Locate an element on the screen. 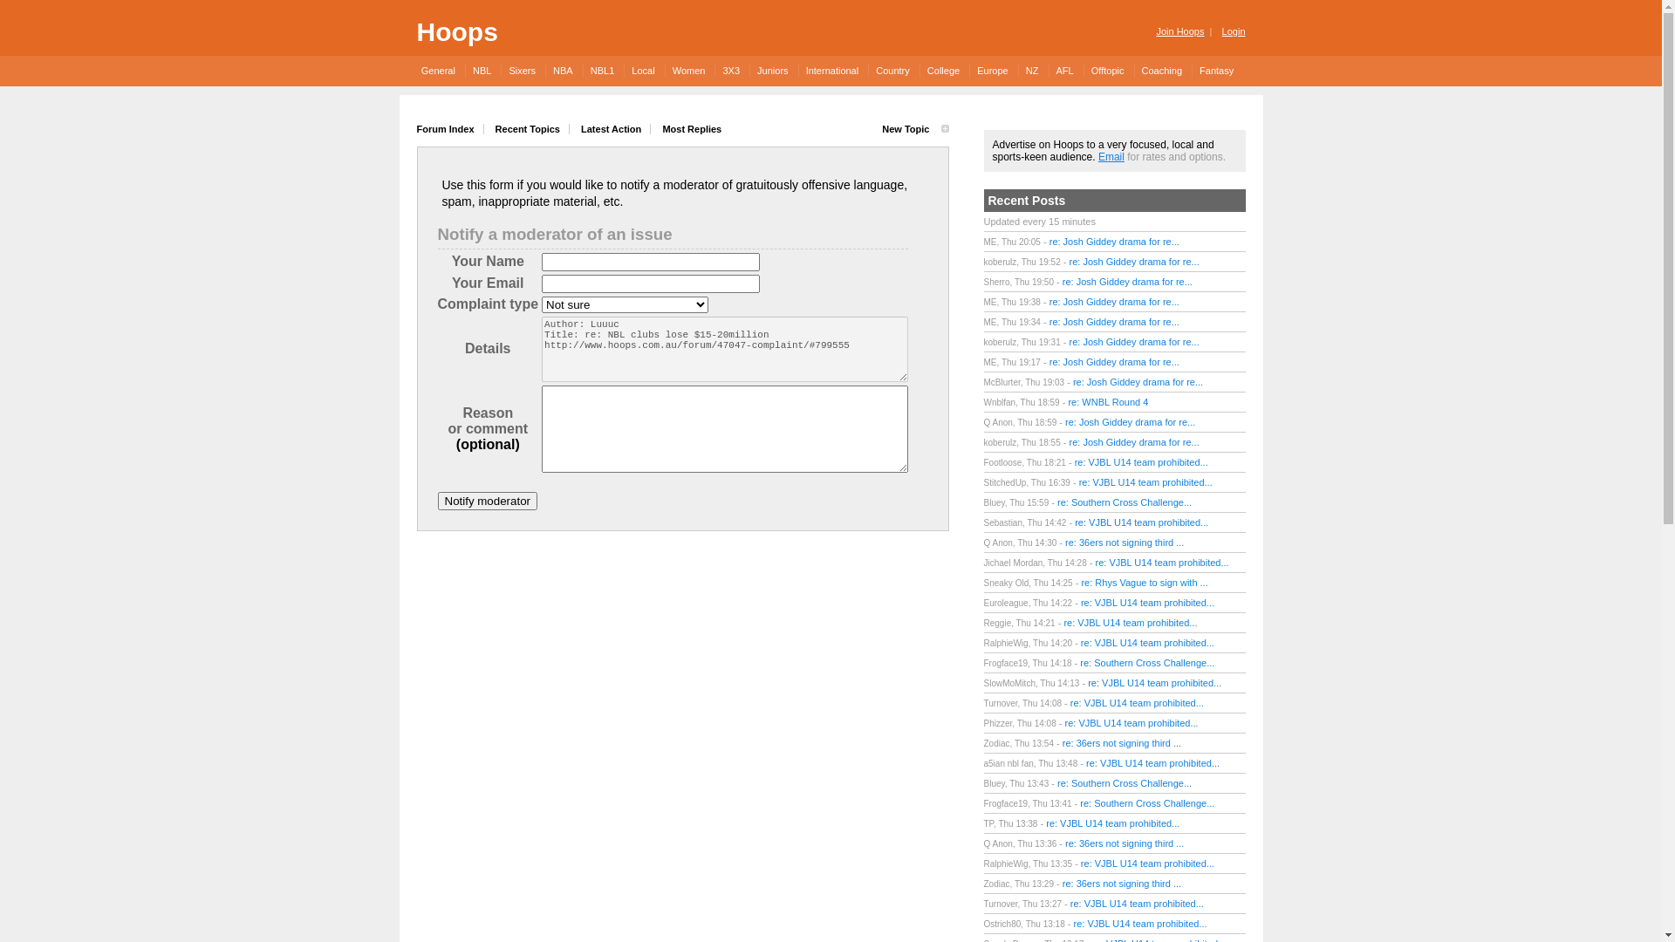  NBL is located at coordinates (482, 71).